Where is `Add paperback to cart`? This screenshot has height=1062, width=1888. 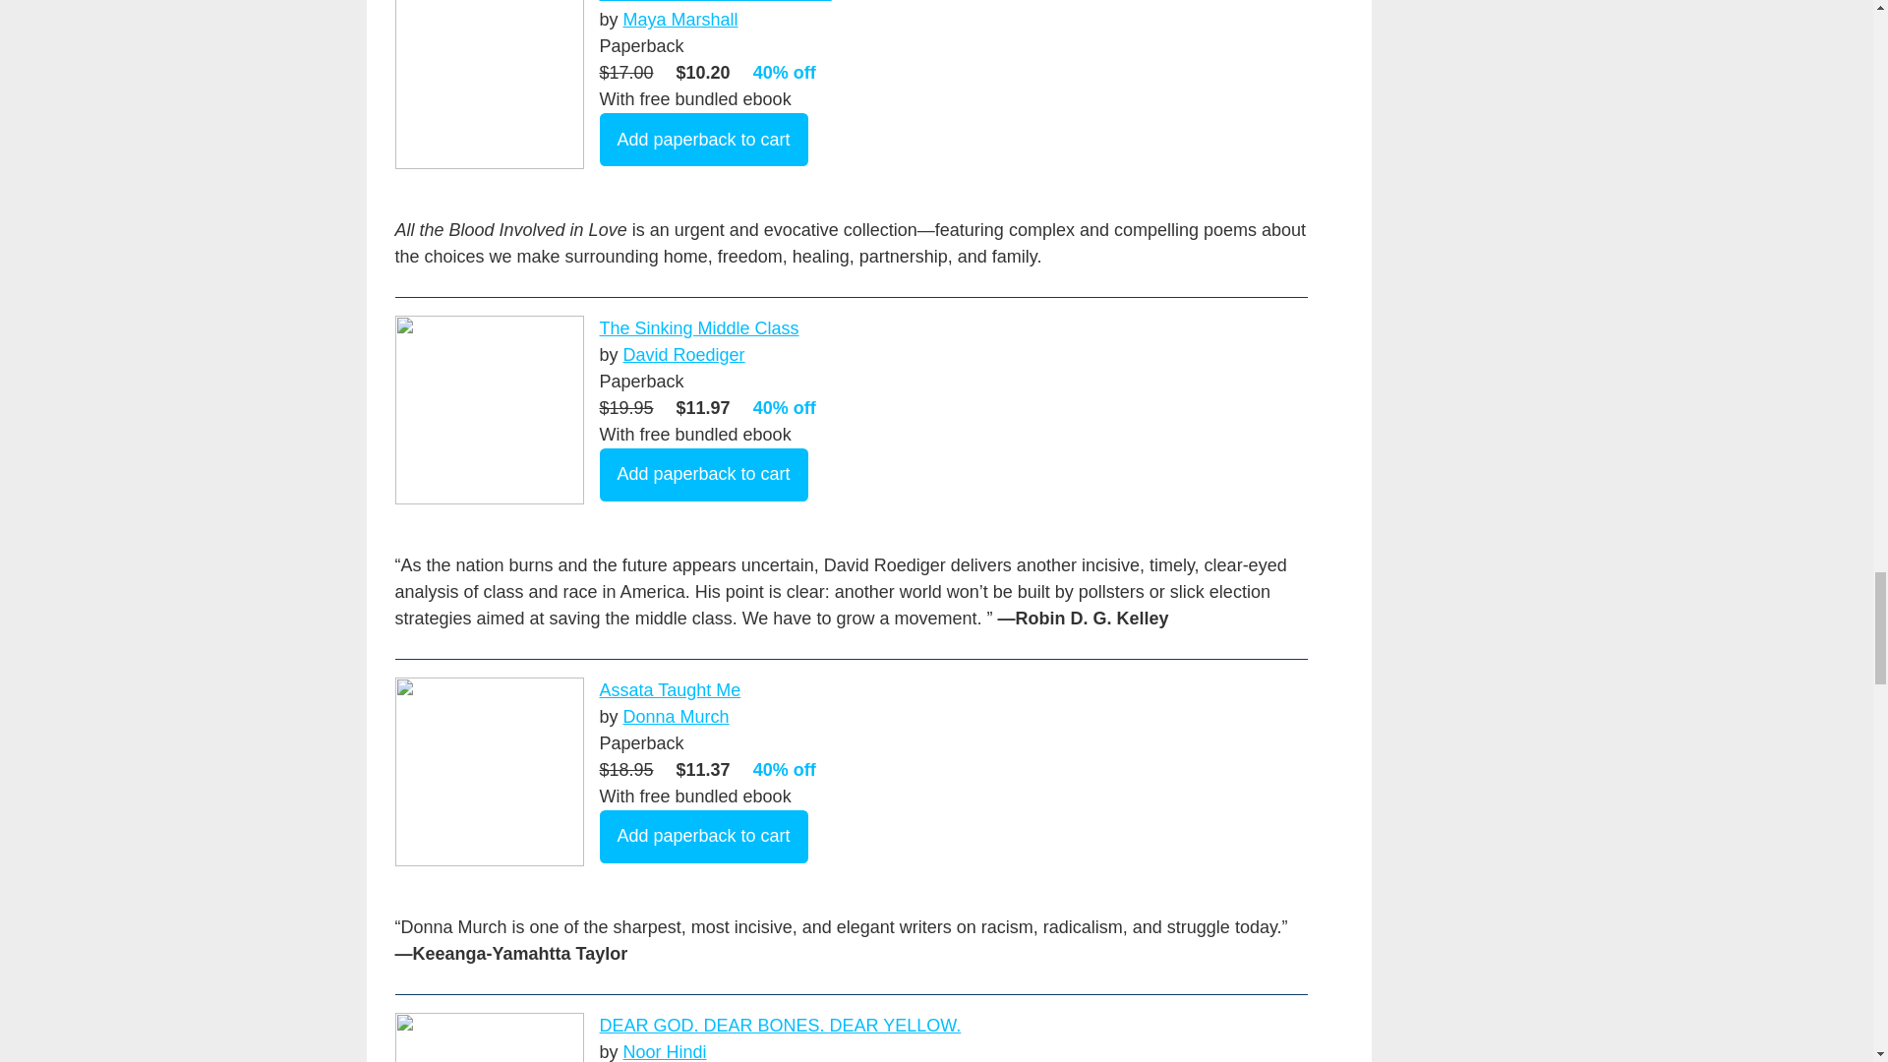 Add paperback to cart is located at coordinates (704, 139).